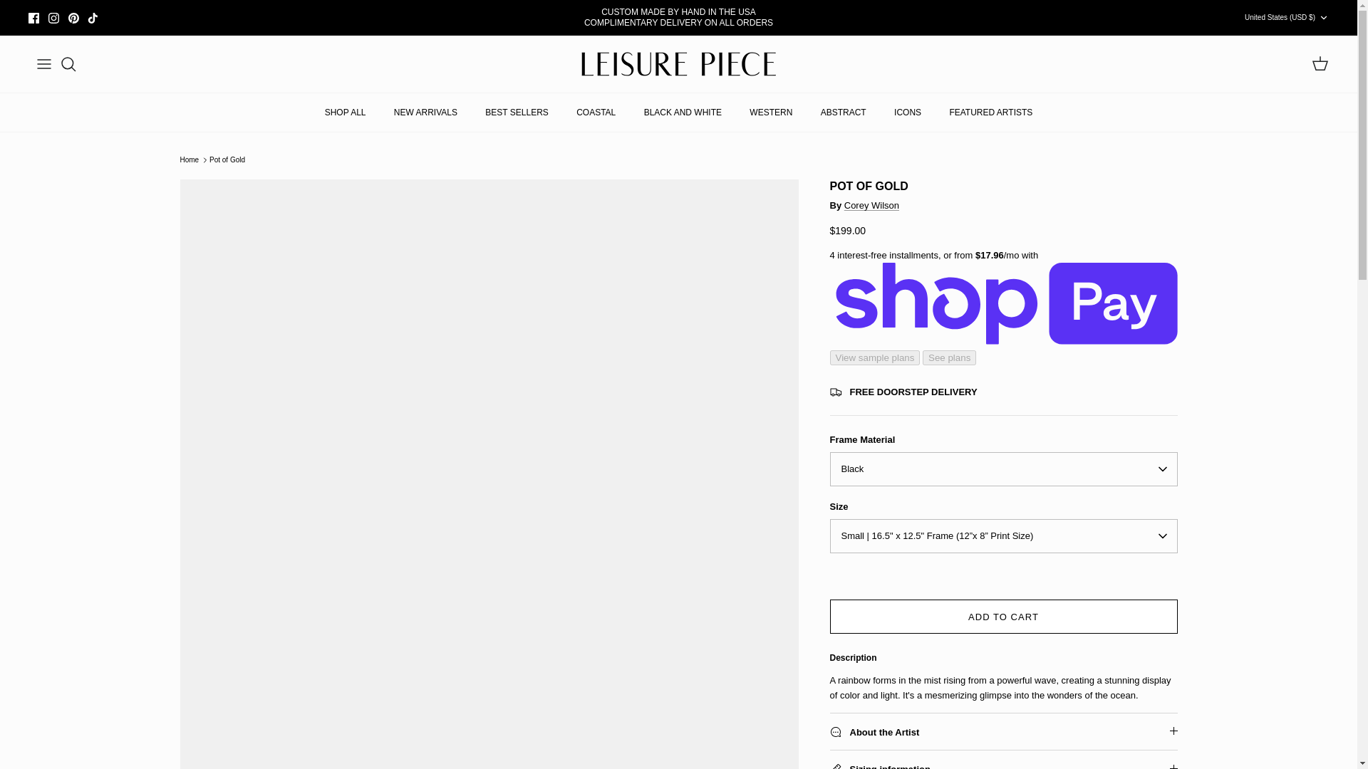 This screenshot has height=769, width=1368. I want to click on Instagram, so click(53, 19).